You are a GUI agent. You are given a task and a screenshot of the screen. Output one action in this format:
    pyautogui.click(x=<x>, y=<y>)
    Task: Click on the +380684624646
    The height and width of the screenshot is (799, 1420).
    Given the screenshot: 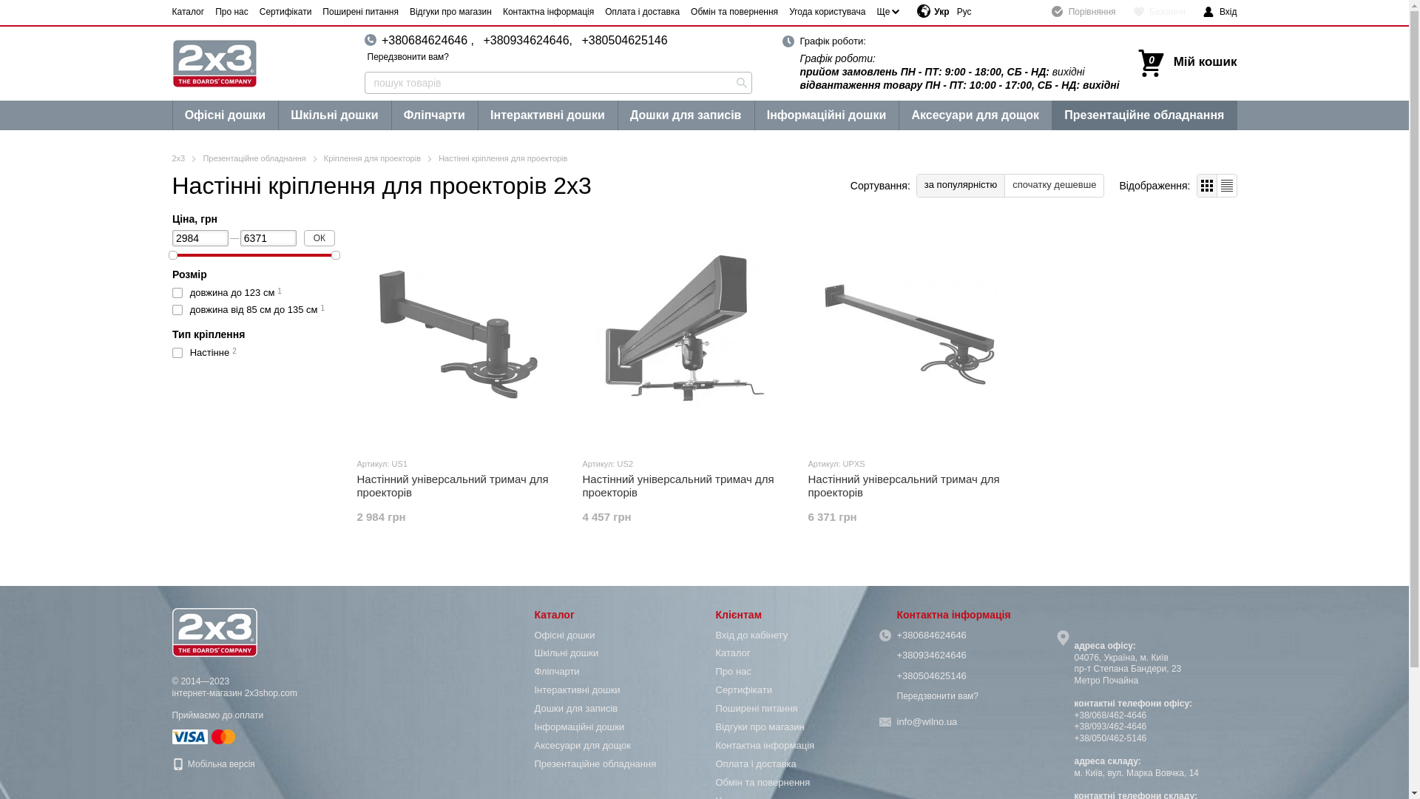 What is the action you would take?
    pyautogui.click(x=931, y=635)
    